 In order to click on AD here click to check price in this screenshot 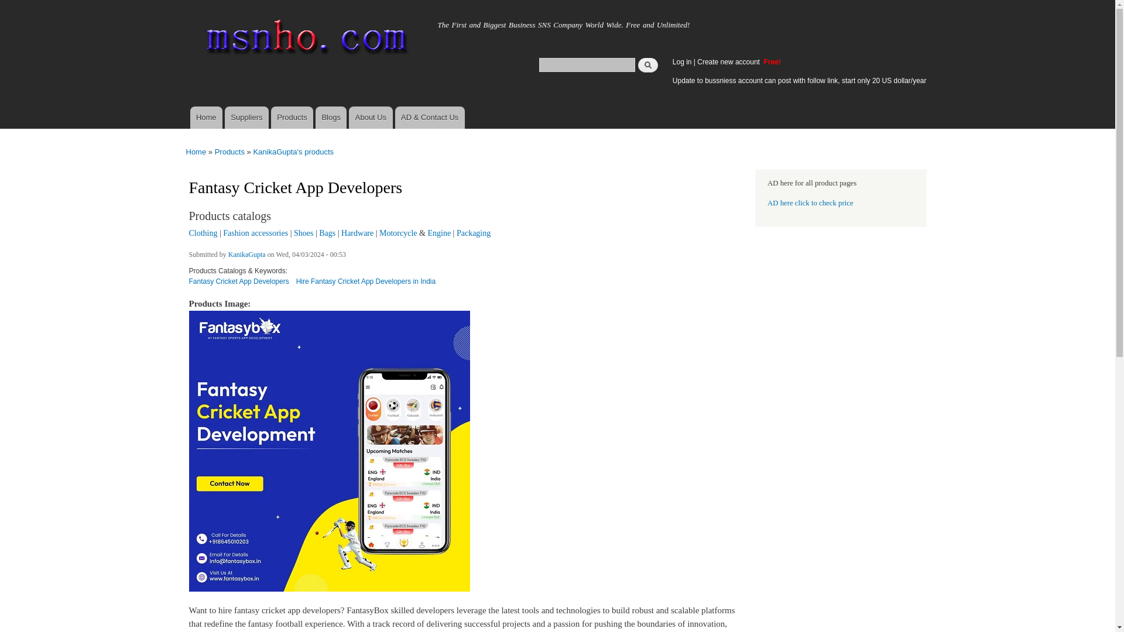, I will do `click(810, 203)`.